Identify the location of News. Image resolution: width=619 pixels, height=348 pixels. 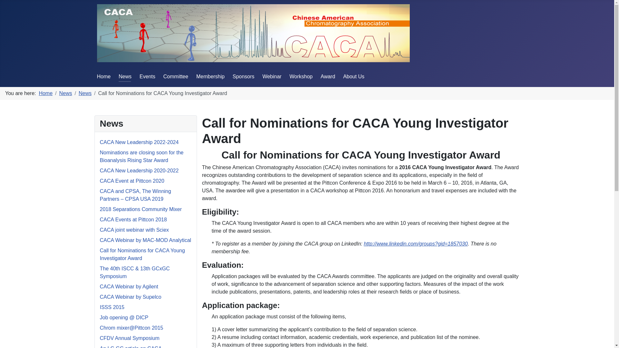
(125, 76).